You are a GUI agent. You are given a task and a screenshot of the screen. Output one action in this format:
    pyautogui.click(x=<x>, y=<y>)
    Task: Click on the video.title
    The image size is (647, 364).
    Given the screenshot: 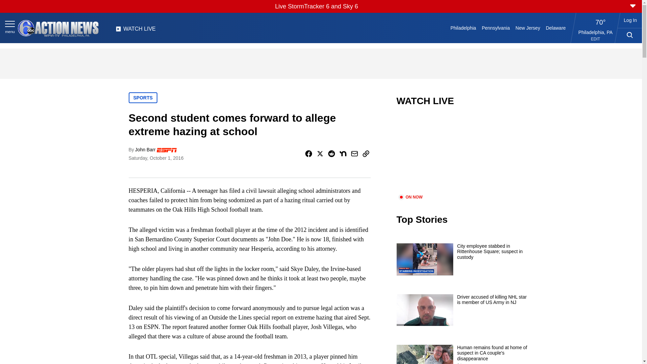 What is the action you would take?
    pyautogui.click(x=464, y=154)
    